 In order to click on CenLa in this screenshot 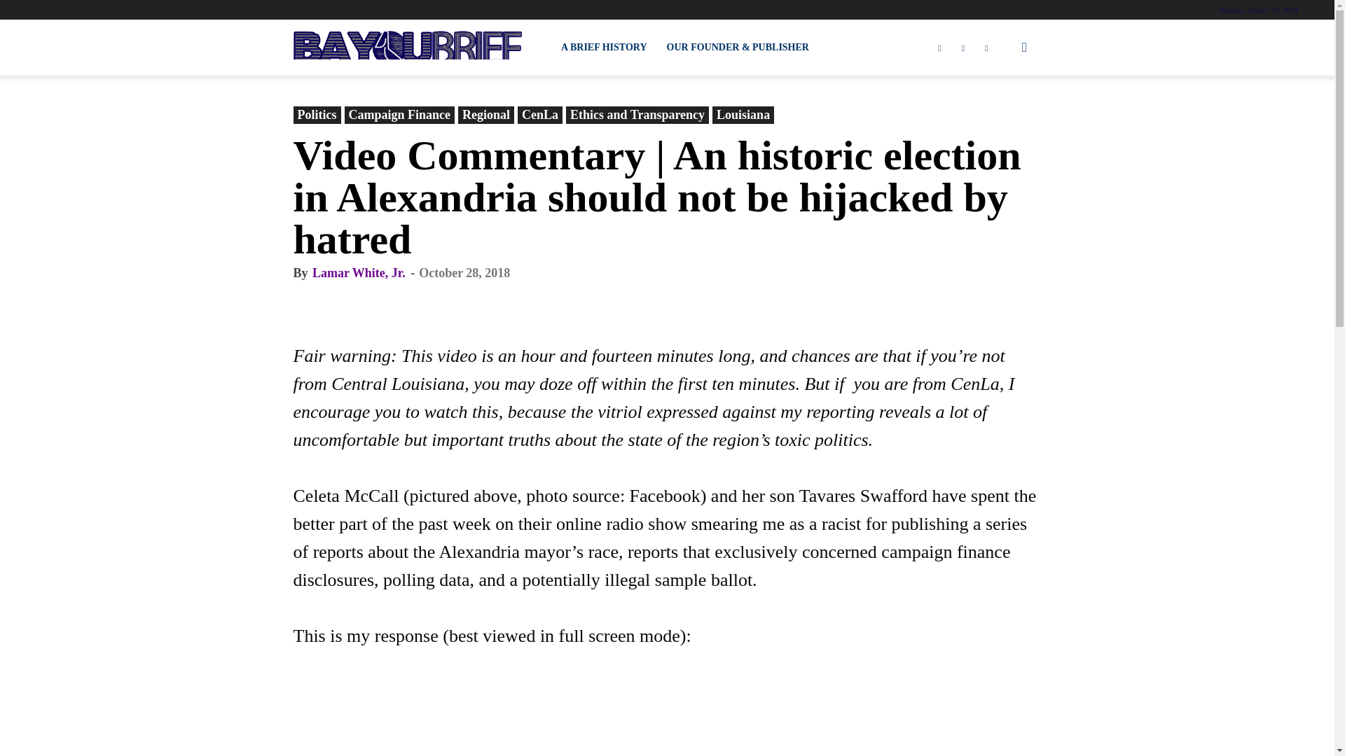, I will do `click(539, 115)`.